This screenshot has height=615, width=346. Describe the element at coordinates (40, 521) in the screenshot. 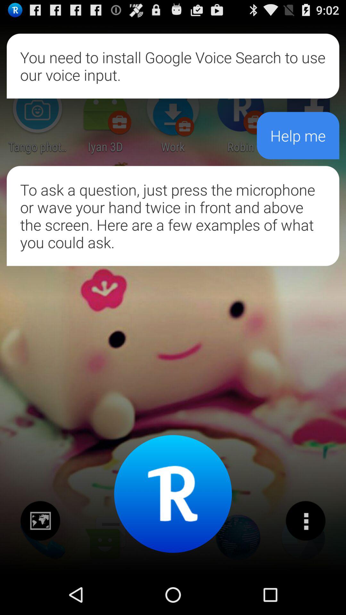

I see `choose the icon at the bottom left corner` at that location.